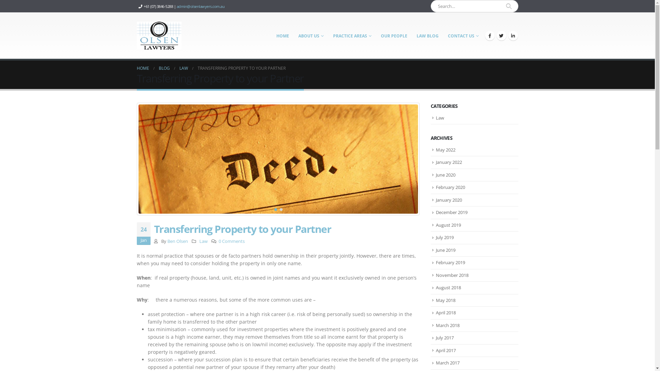  I want to click on Search, so click(509, 6).